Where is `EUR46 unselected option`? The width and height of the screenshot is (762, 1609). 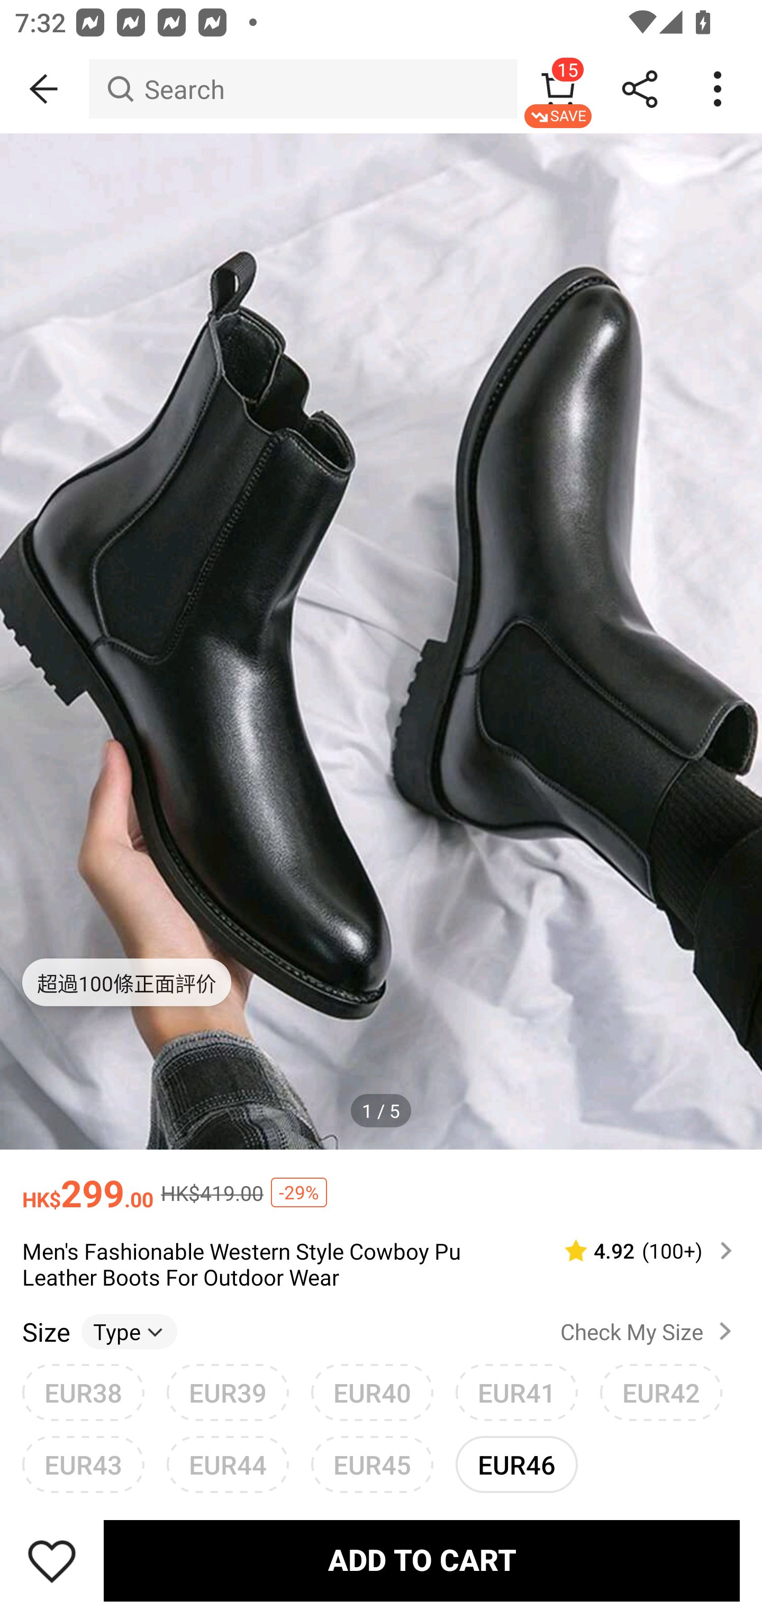 EUR46 unselected option is located at coordinates (516, 1464).